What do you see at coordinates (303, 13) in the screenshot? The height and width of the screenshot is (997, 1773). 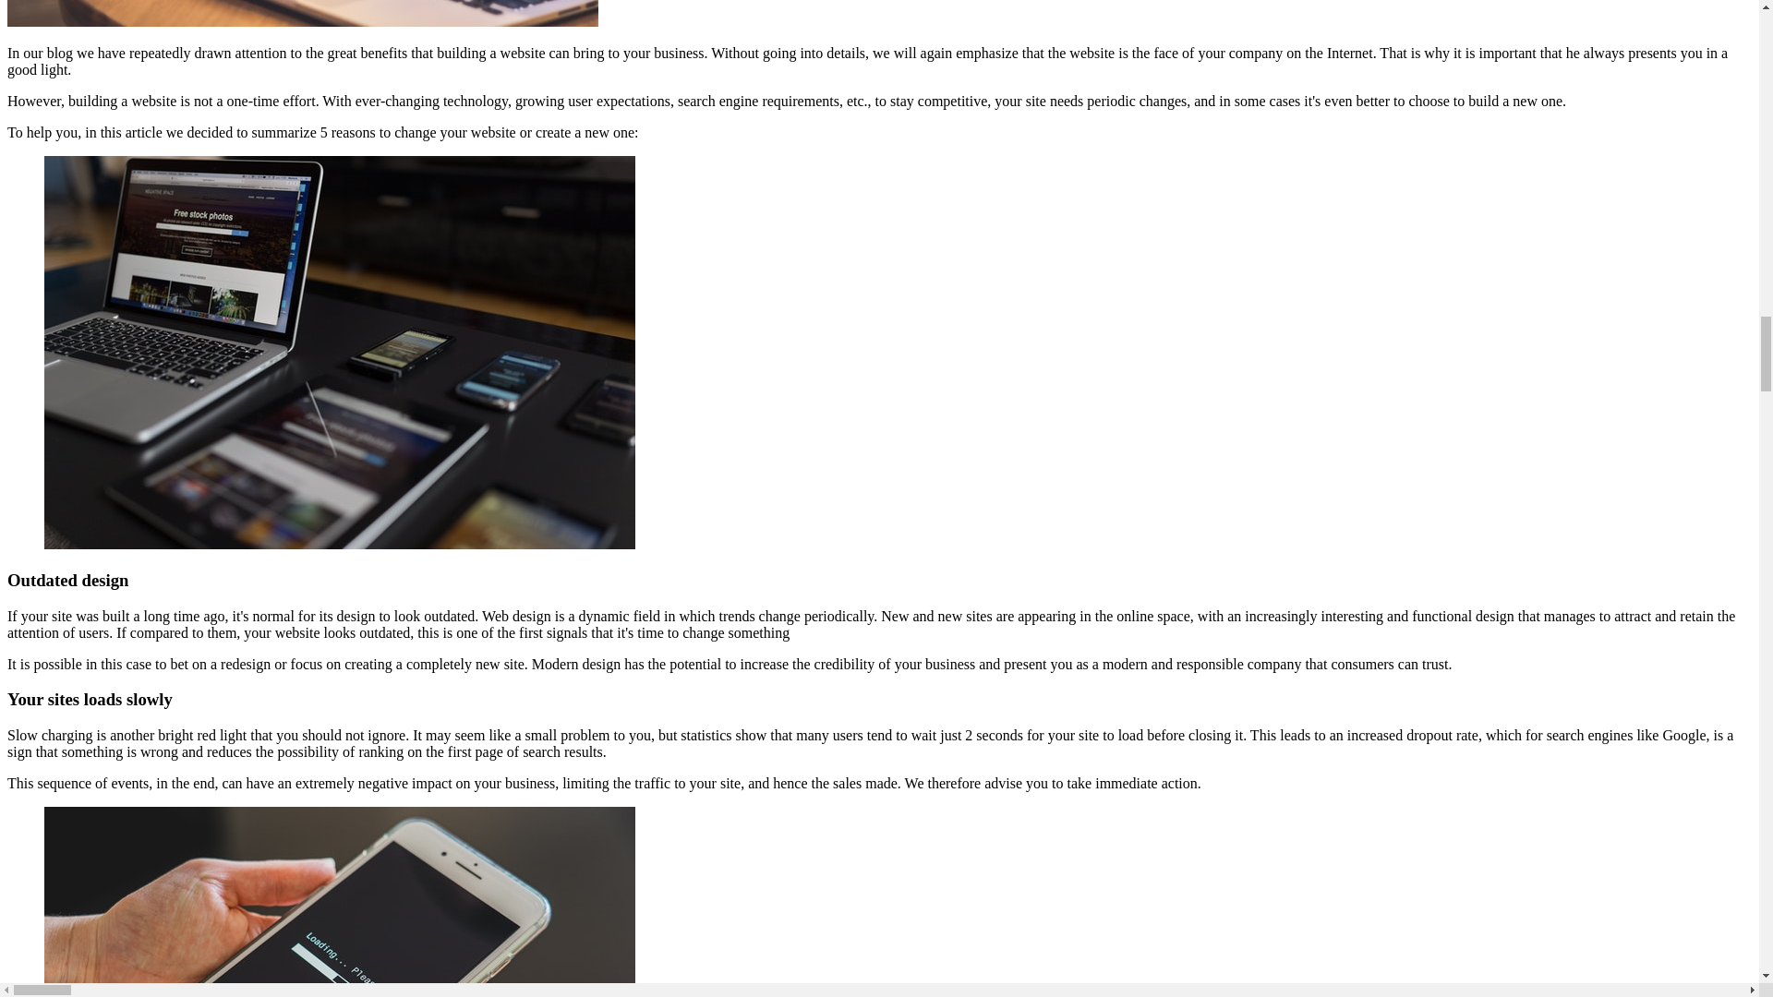 I see `5 reasons to change your website or create a new one` at bounding box center [303, 13].